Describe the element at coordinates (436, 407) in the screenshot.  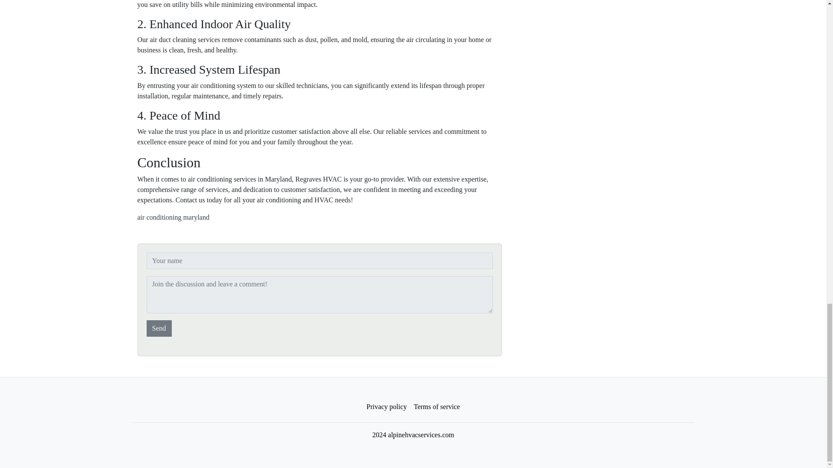
I see `Terms of service` at that location.